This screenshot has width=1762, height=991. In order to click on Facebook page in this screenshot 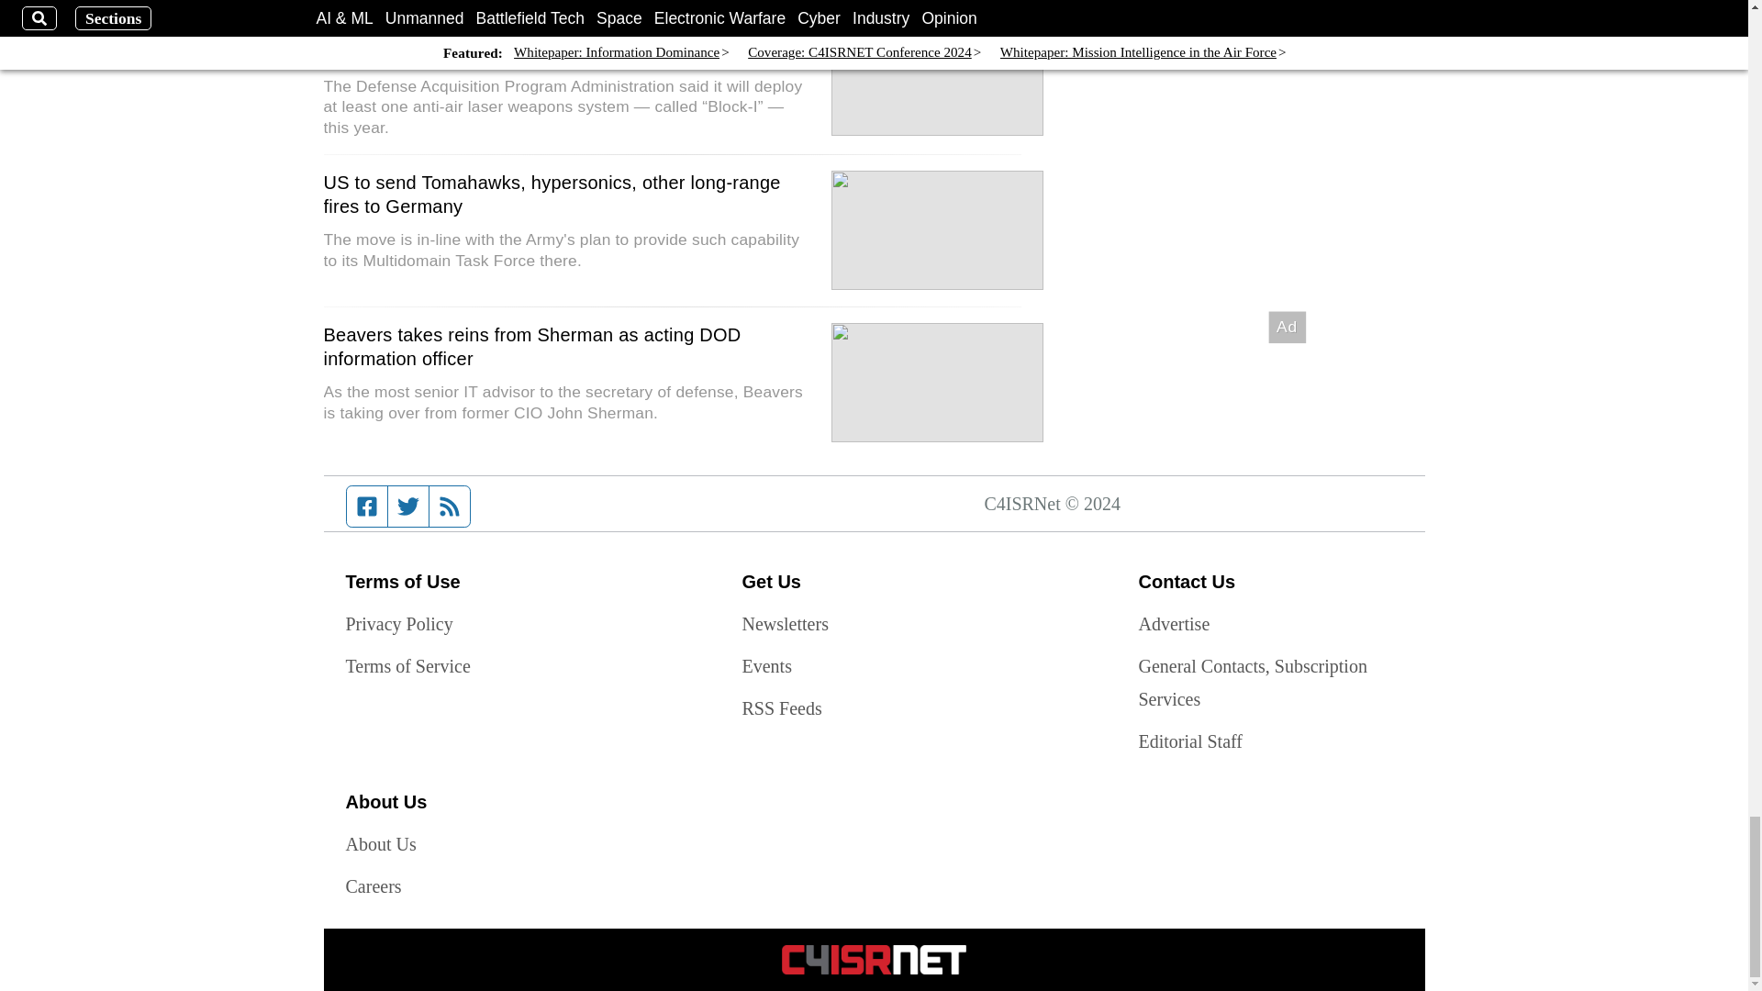, I will do `click(367, 507)`.